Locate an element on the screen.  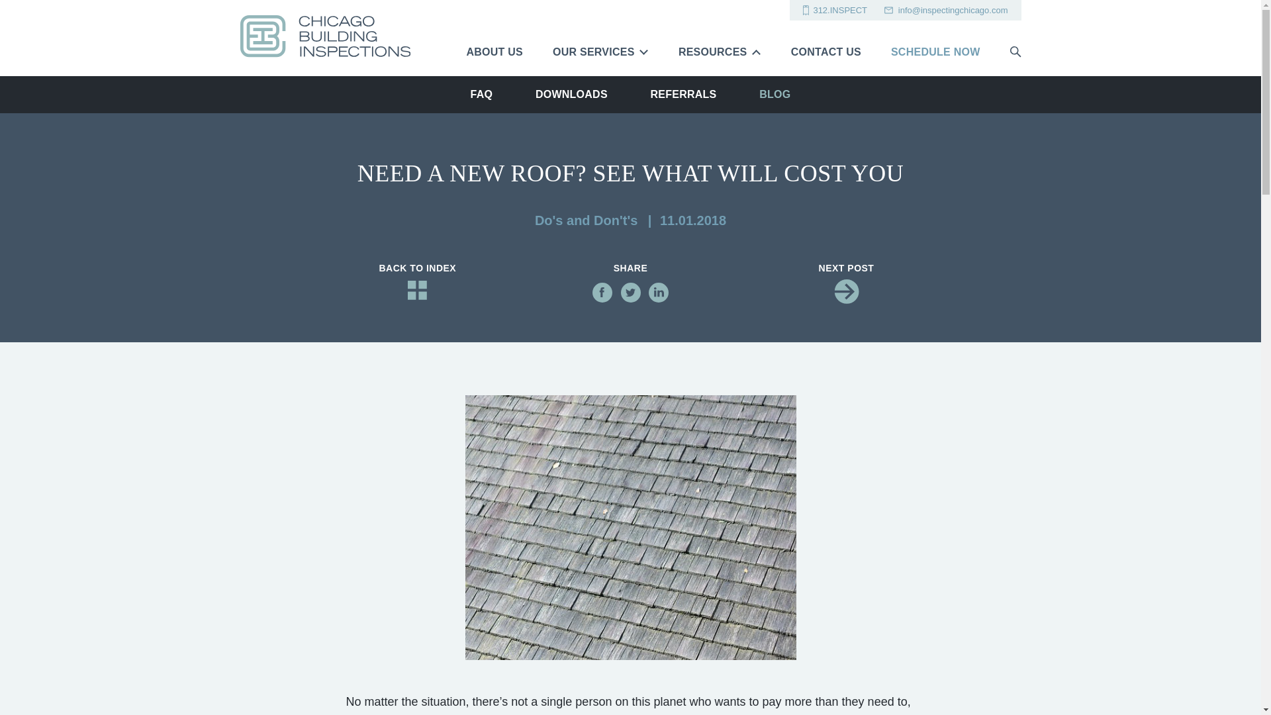
ABOUT US is located at coordinates (494, 52).